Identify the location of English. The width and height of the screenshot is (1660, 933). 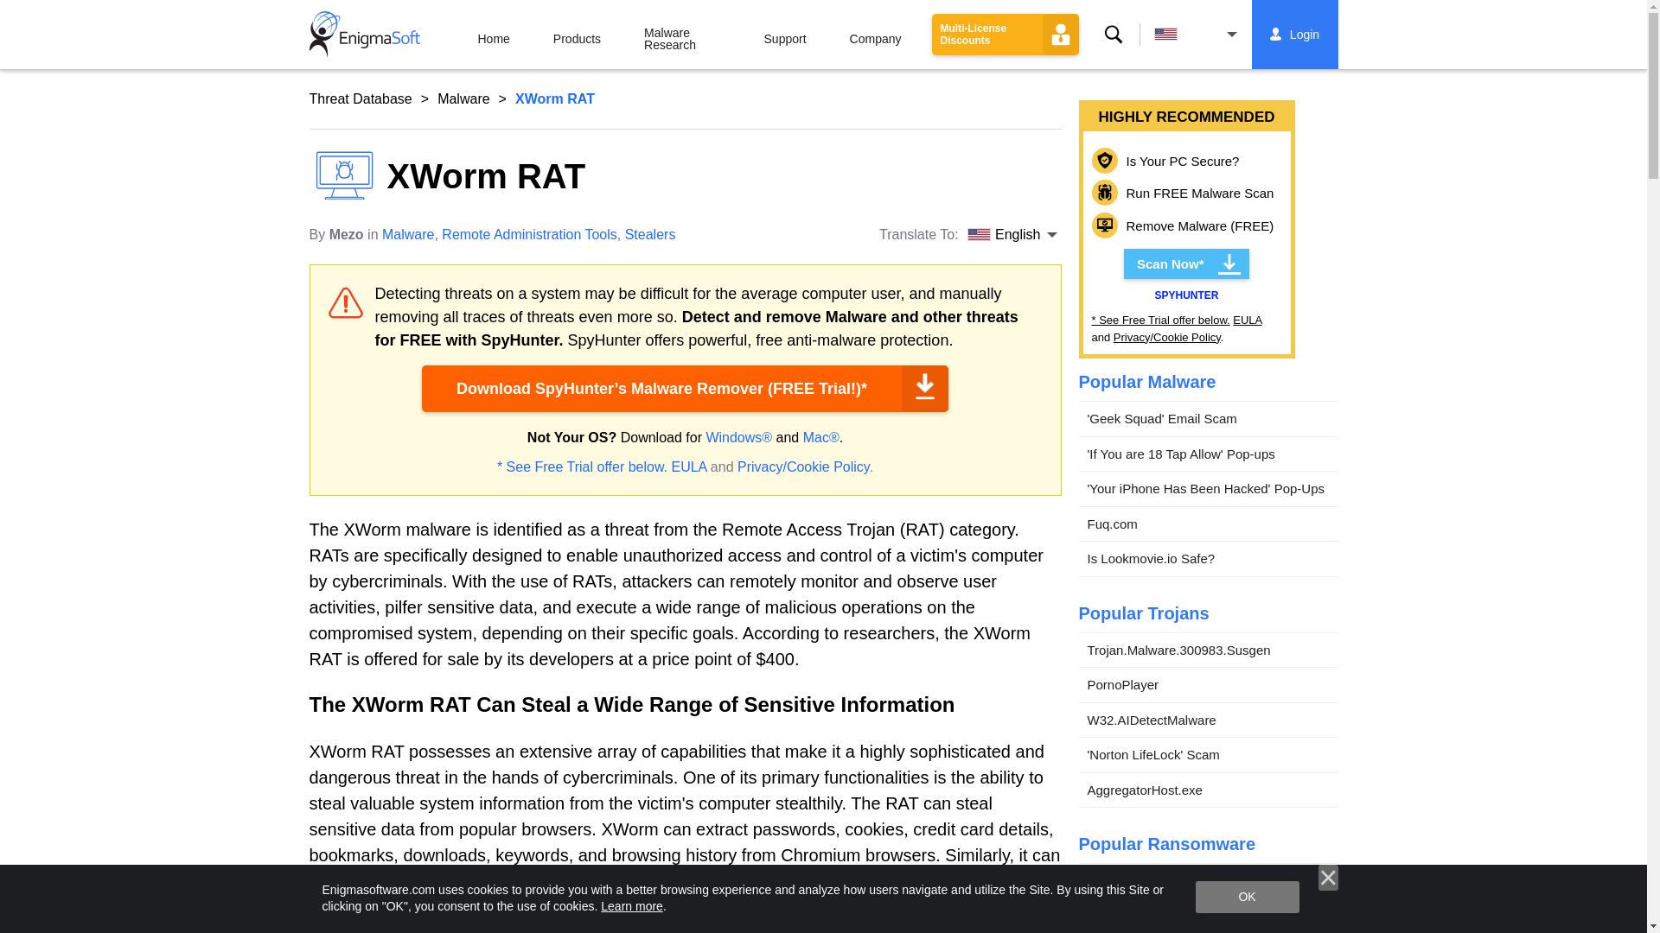
(1195, 35).